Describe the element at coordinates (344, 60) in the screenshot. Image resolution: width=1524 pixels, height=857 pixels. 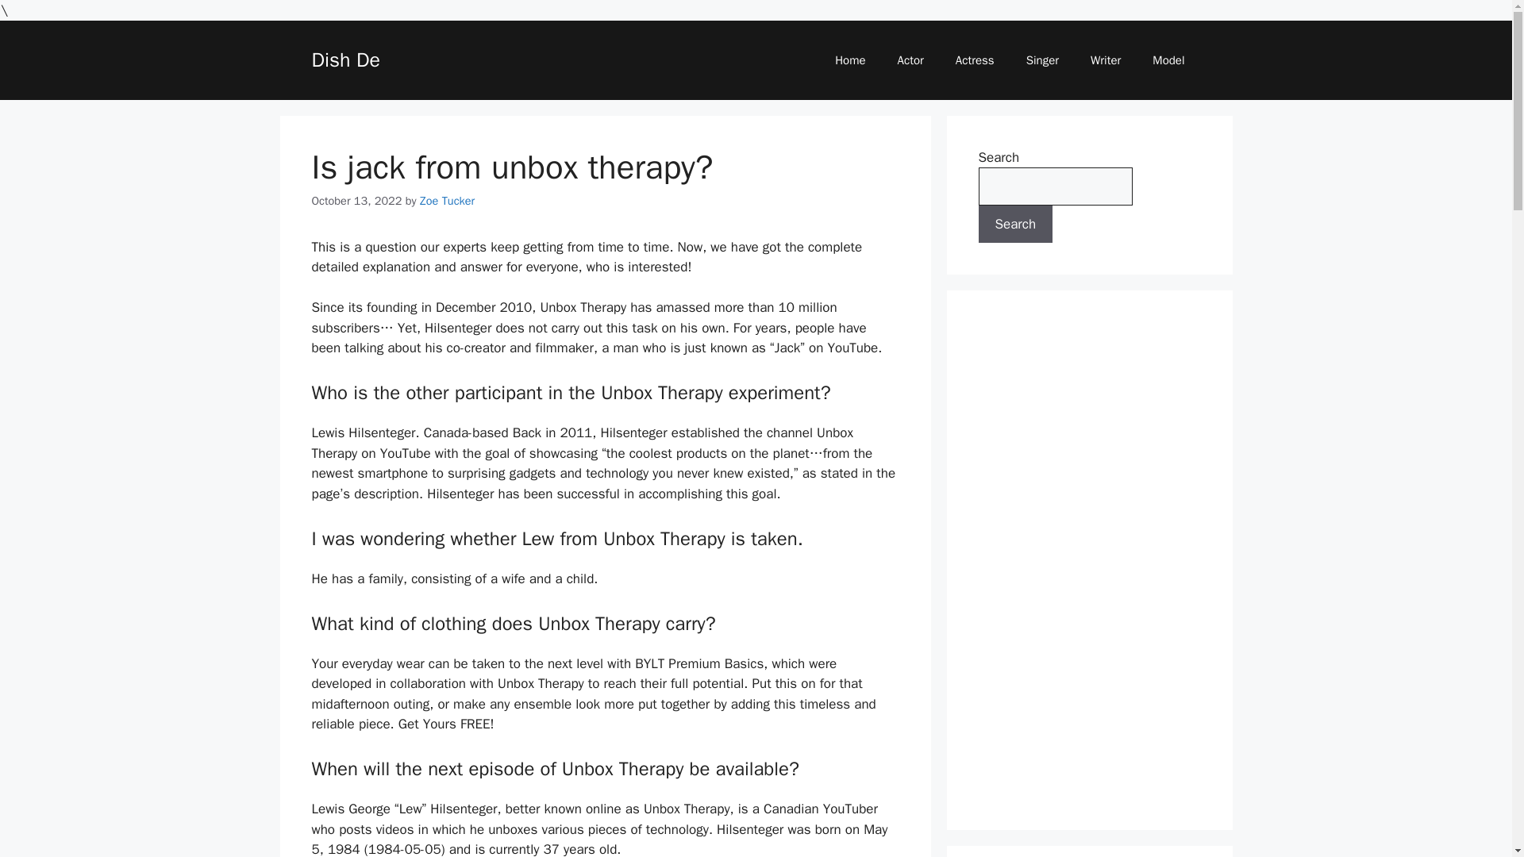
I see `Dish De` at that location.